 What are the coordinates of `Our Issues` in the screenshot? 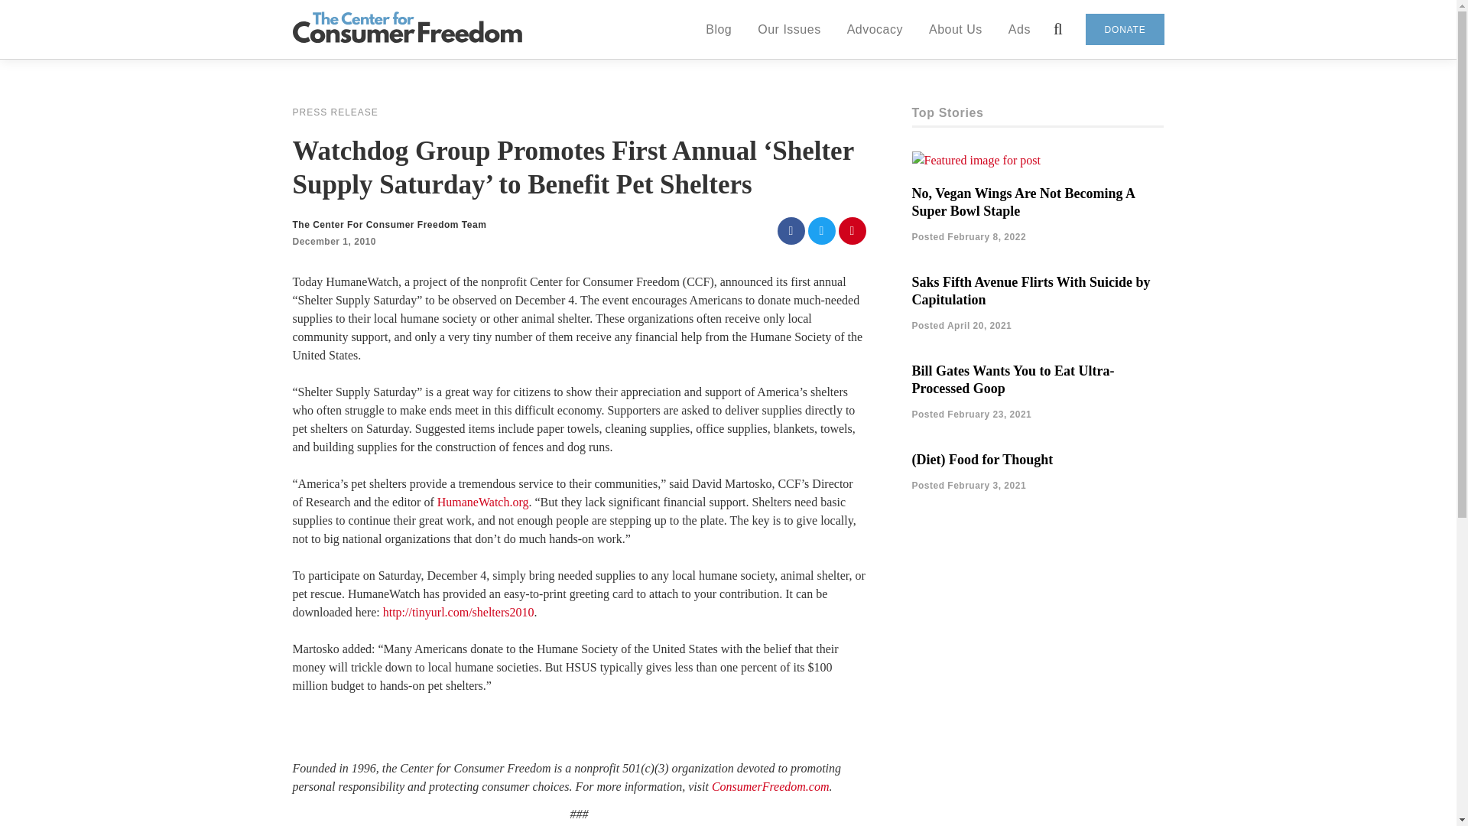 It's located at (789, 28).